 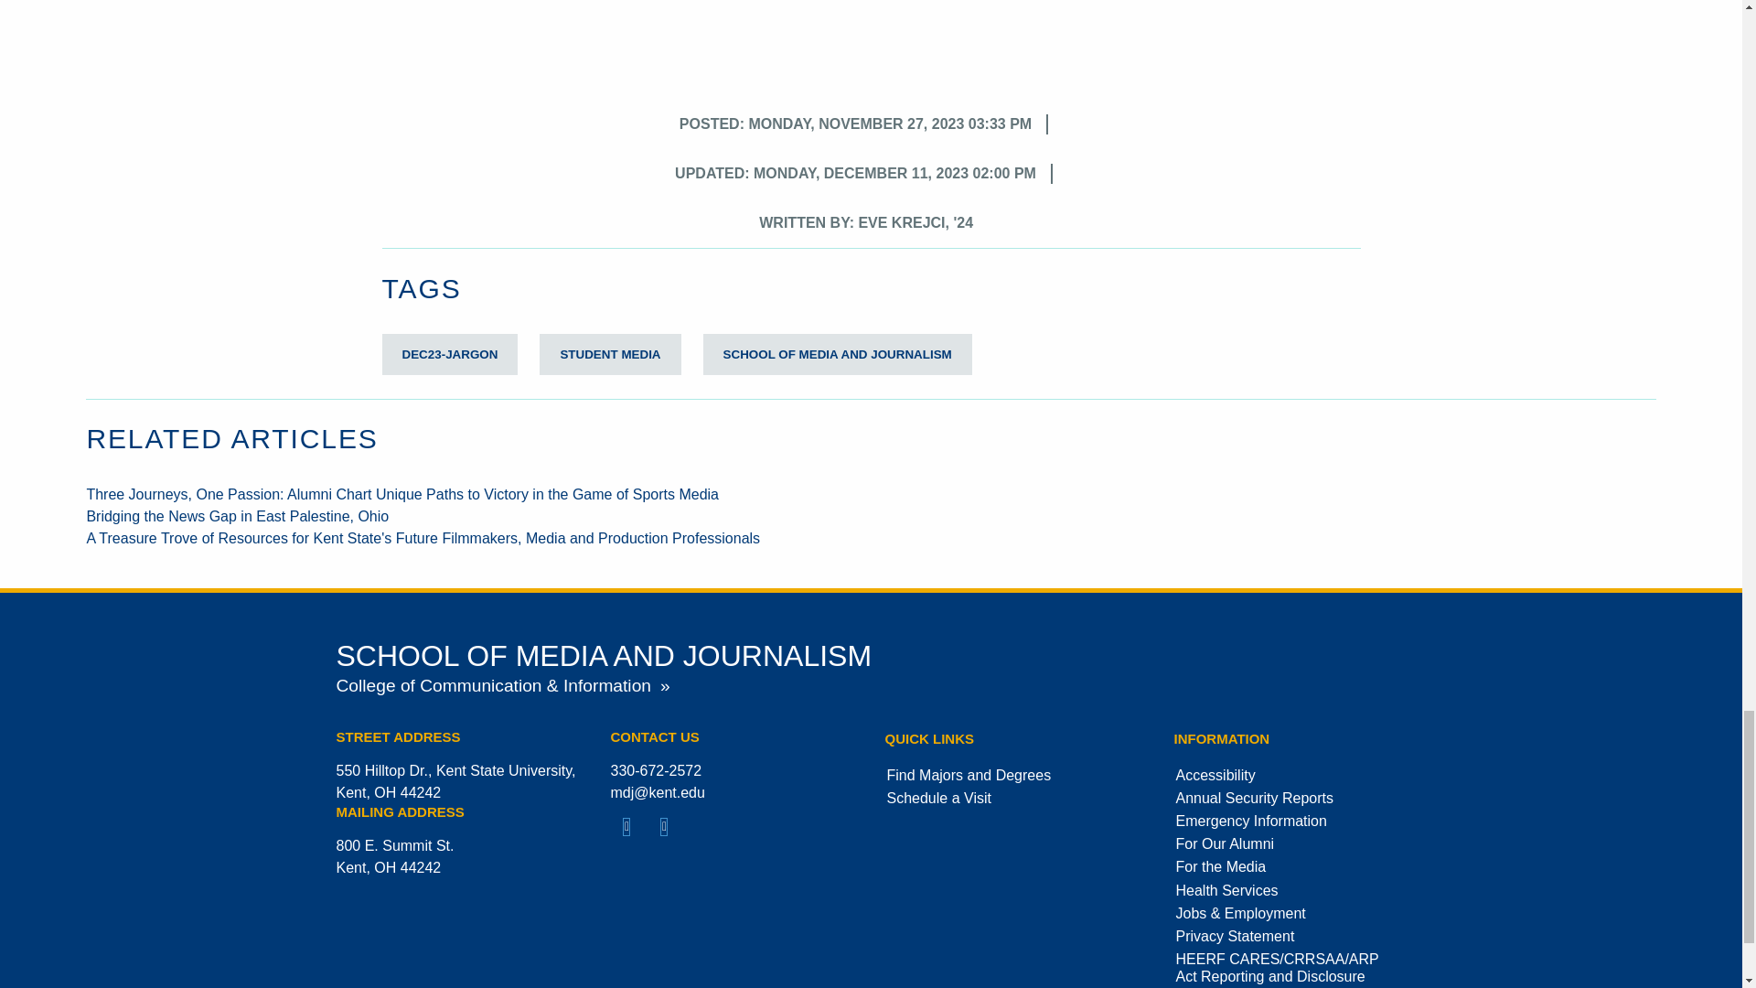 What do you see at coordinates (627, 829) in the screenshot?
I see `Facebook` at bounding box center [627, 829].